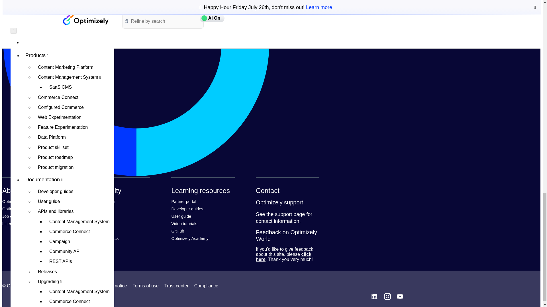 The image size is (547, 307). What do you see at coordinates (92, 231) in the screenshot?
I see `Slack` at bounding box center [92, 231].